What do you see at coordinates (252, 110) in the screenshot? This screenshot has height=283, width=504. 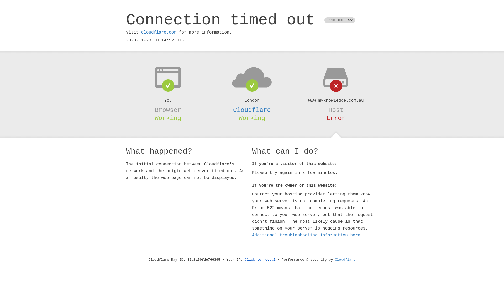 I see `Cloudflare` at bounding box center [252, 110].